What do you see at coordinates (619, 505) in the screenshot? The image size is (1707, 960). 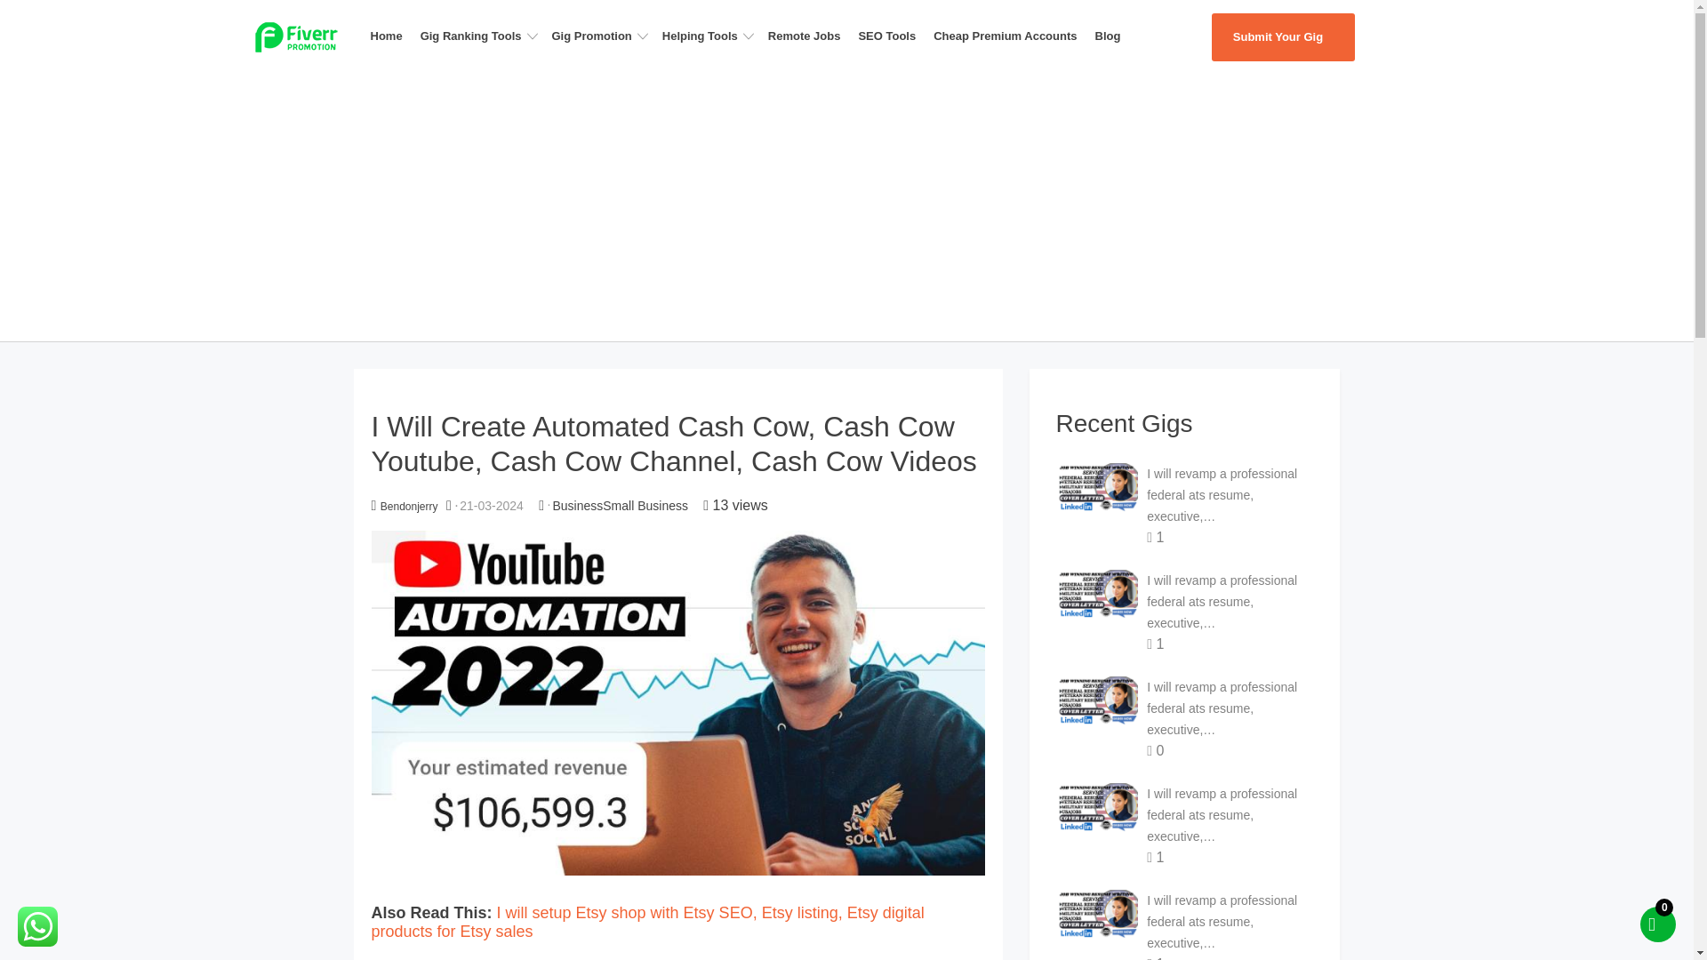 I see `BusinessSmall Business` at bounding box center [619, 505].